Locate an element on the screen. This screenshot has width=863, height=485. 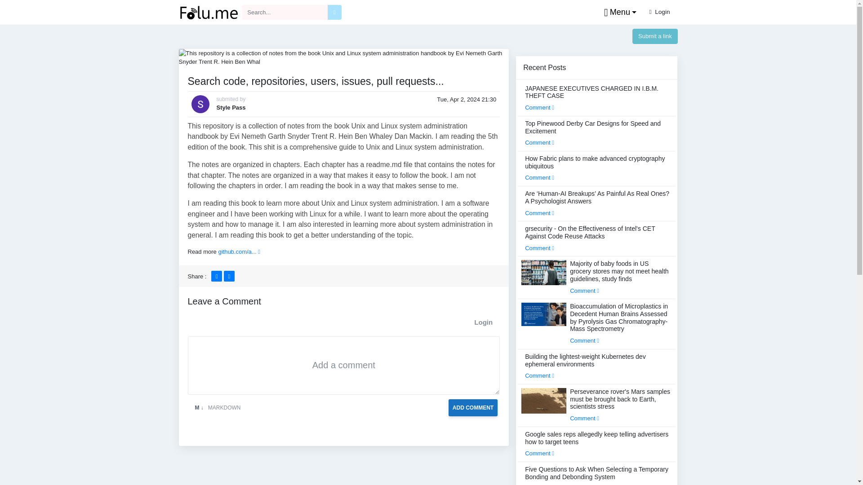
Submit a link is located at coordinates (655, 36).